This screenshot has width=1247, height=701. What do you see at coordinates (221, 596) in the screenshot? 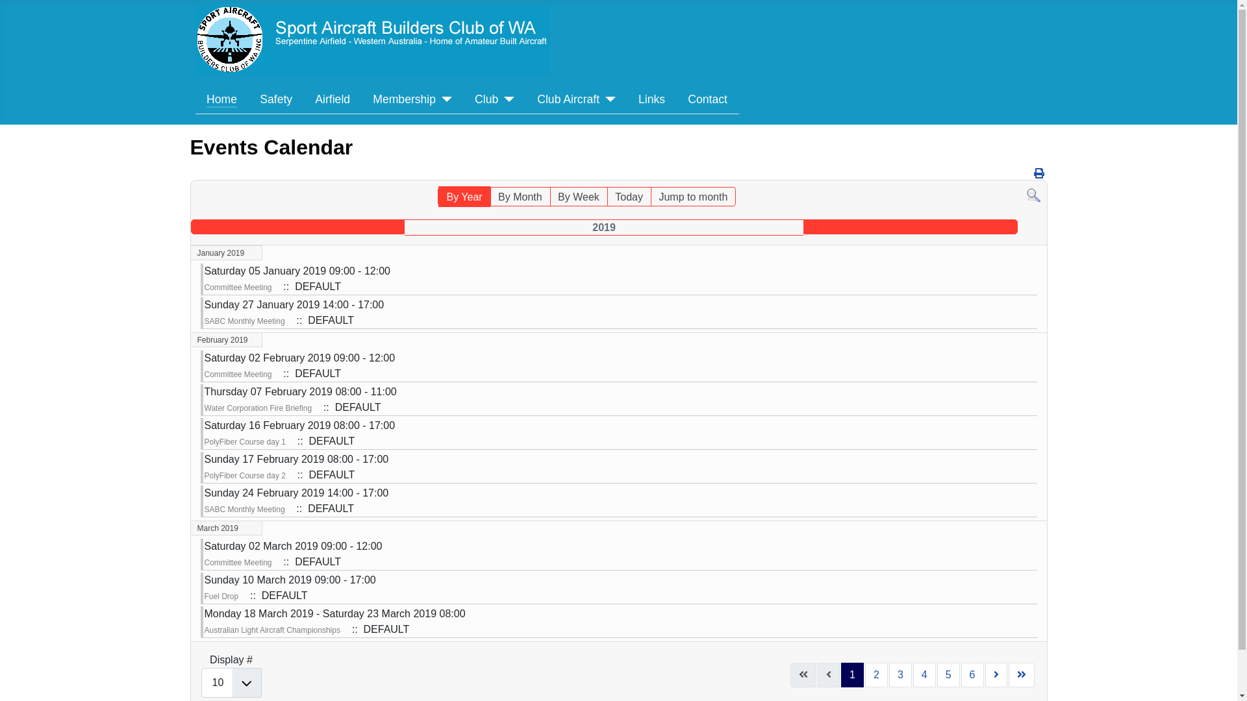
I see `Fuel Drop` at bounding box center [221, 596].